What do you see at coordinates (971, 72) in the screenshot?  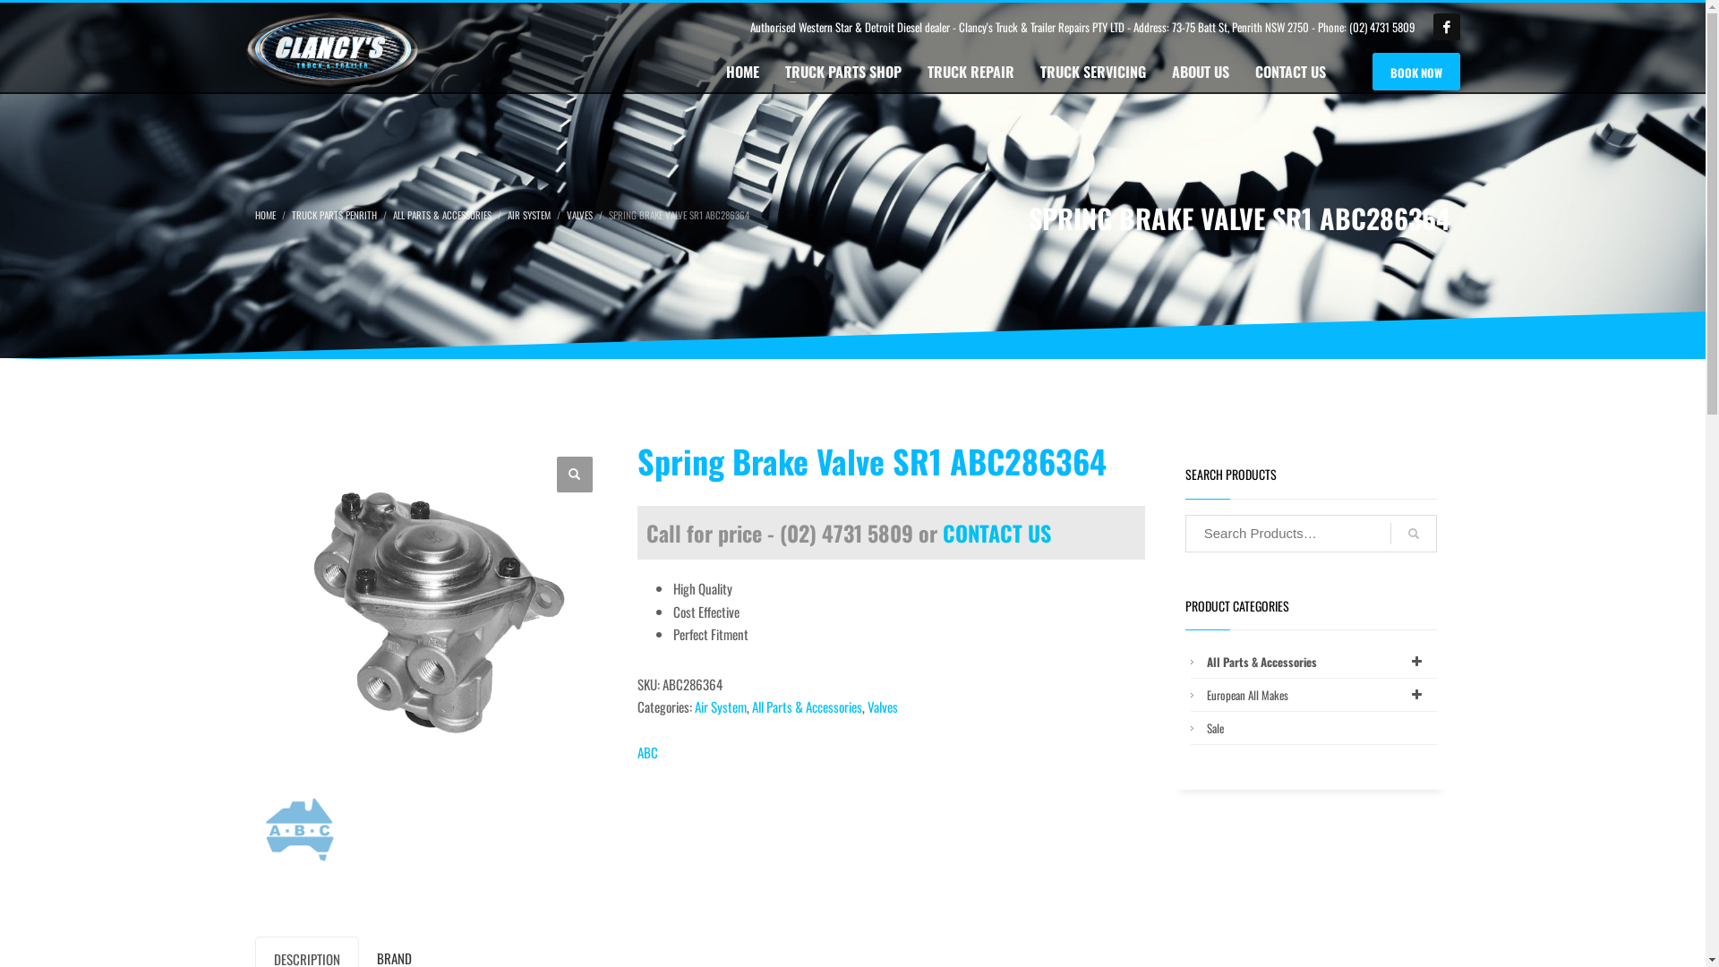 I see `TRUCK REPAIR` at bounding box center [971, 72].